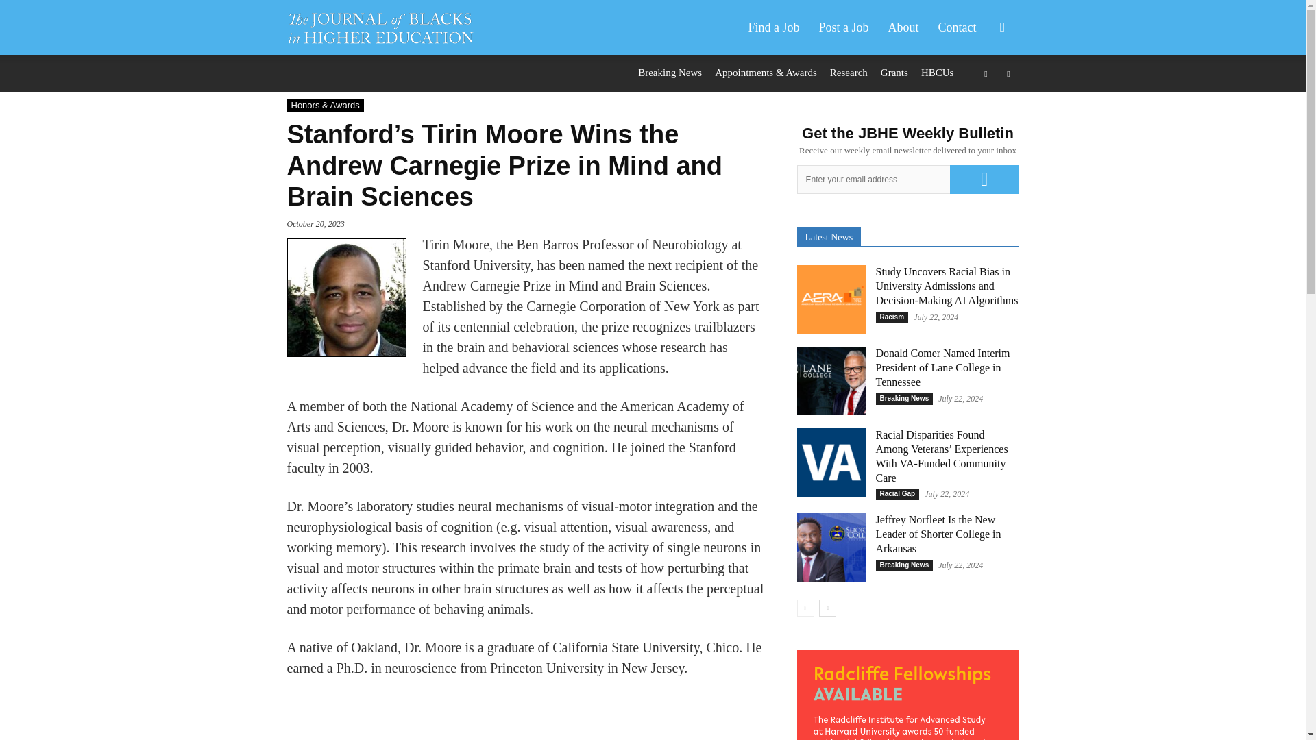 The image size is (1316, 740). Describe the element at coordinates (380, 27) in the screenshot. I see `The Journal of Blacks in Higher Education` at that location.